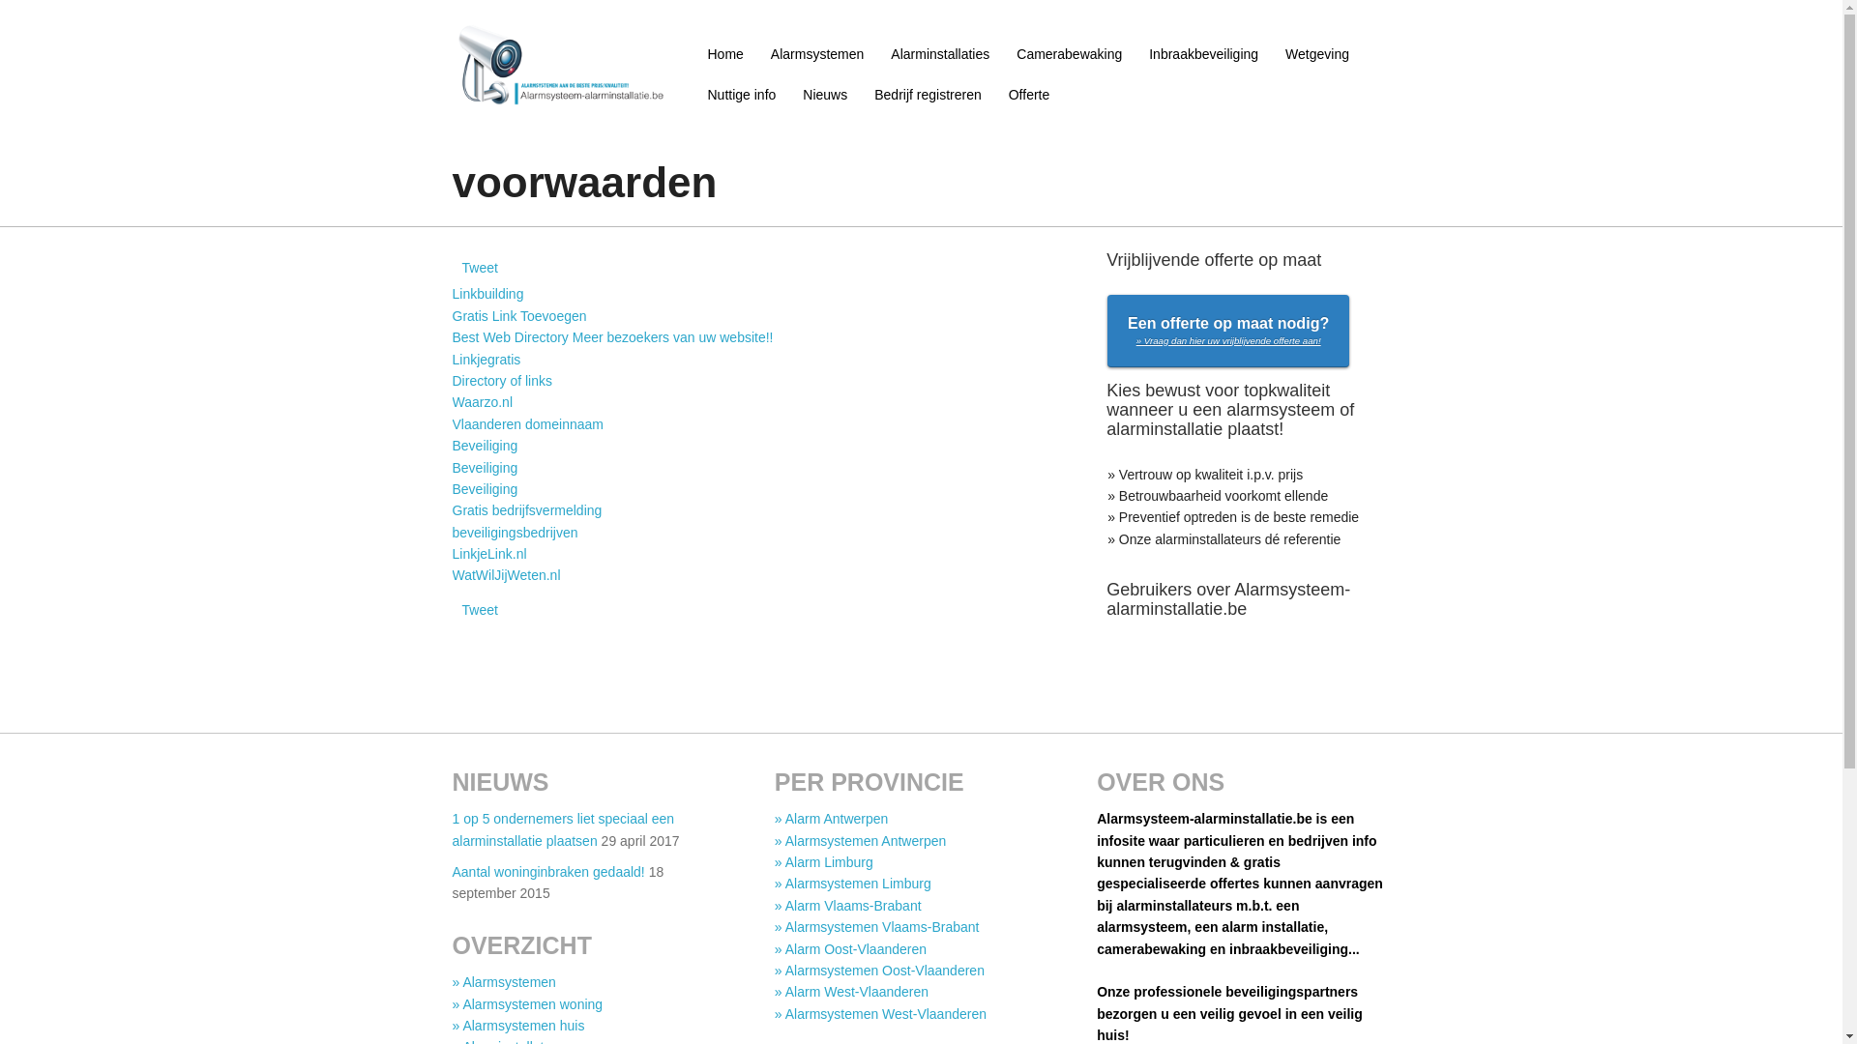 Image resolution: width=1857 pixels, height=1044 pixels. I want to click on Directory of links, so click(503, 381).